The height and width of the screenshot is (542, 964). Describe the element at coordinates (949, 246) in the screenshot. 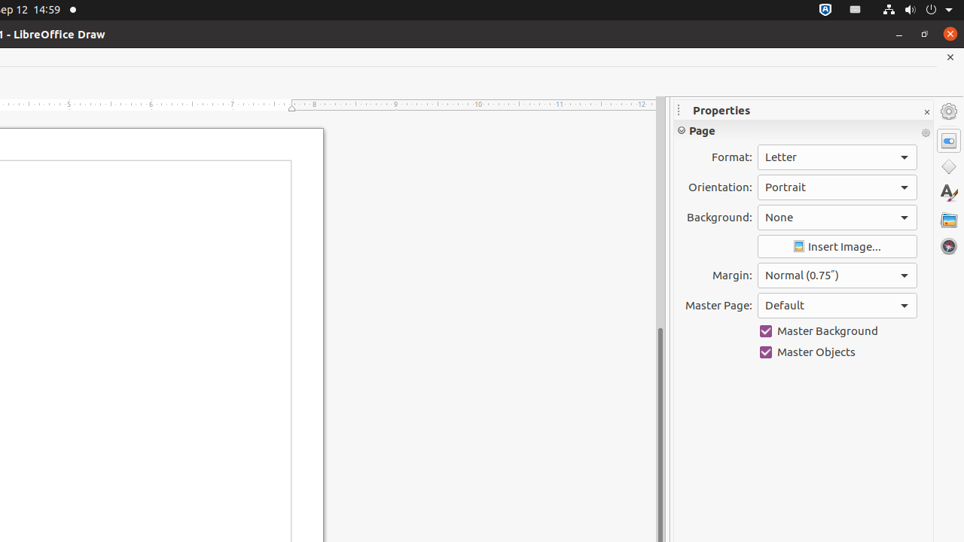

I see `Navigator` at that location.